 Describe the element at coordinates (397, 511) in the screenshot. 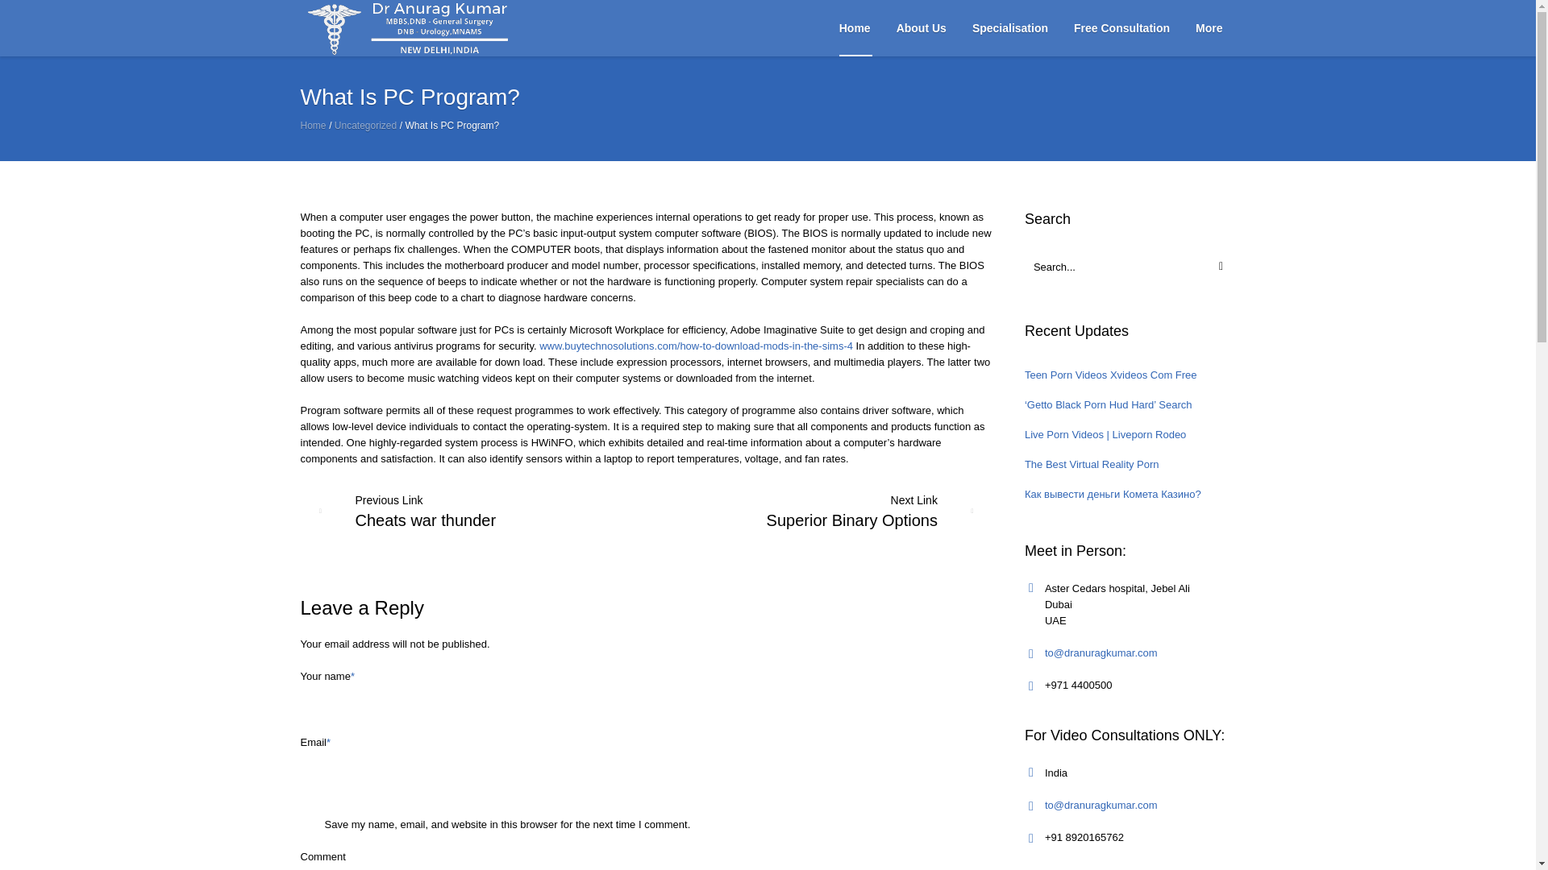

I see `Cheats war thunder` at that location.